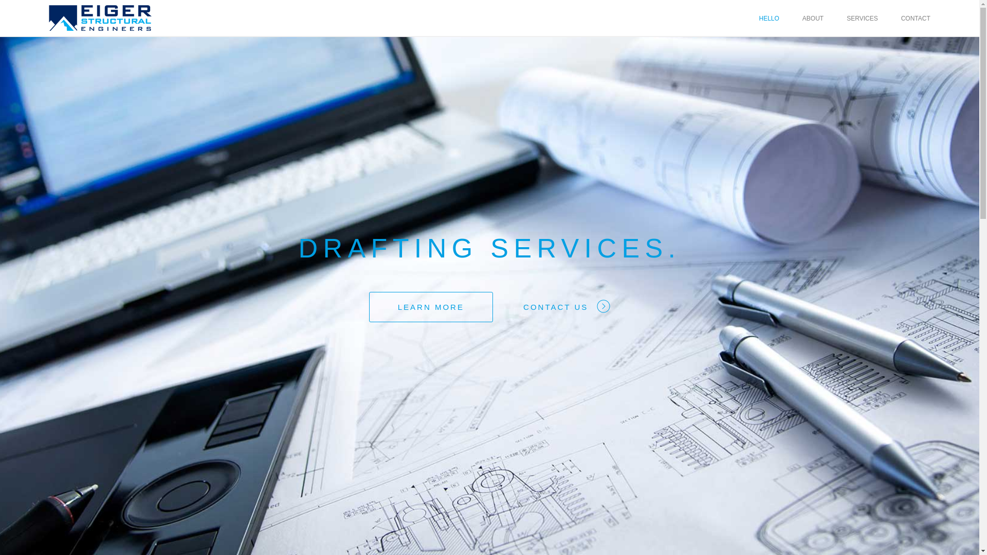 The height and width of the screenshot is (555, 987). What do you see at coordinates (35, 0) in the screenshot?
I see `Skip to main content` at bounding box center [35, 0].